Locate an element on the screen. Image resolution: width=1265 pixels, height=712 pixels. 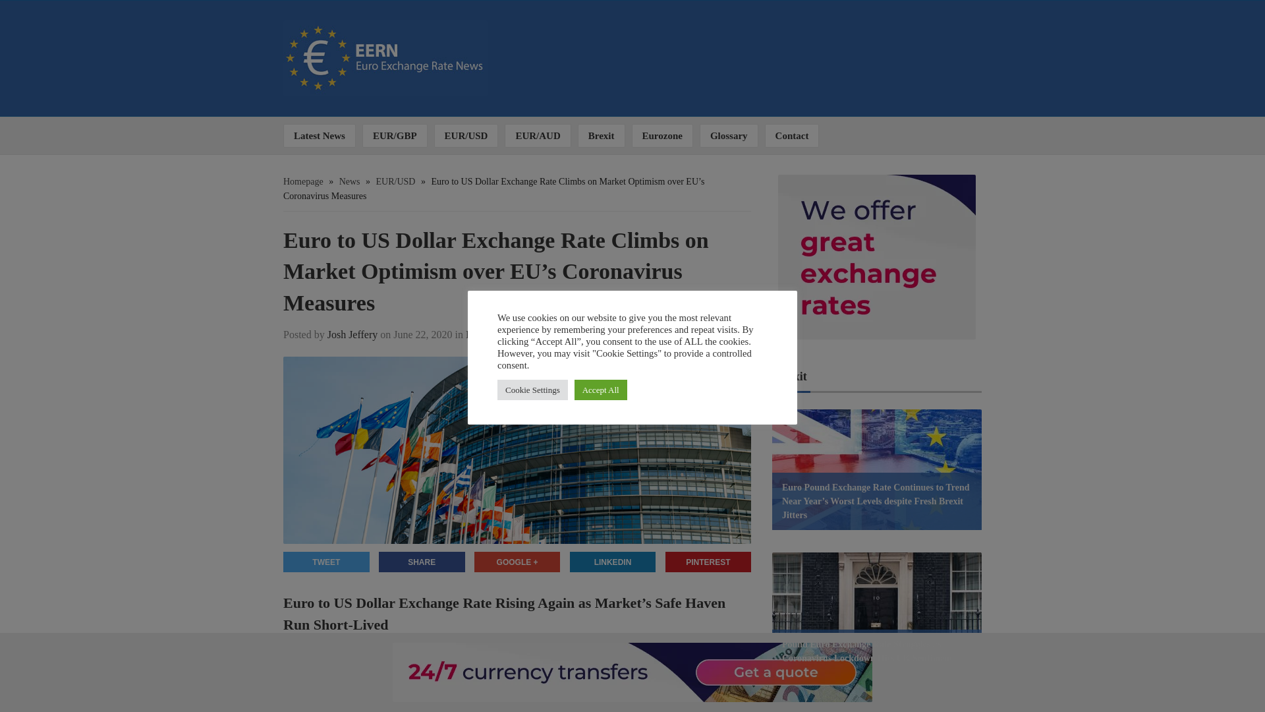
SHARE is located at coordinates (422, 562).